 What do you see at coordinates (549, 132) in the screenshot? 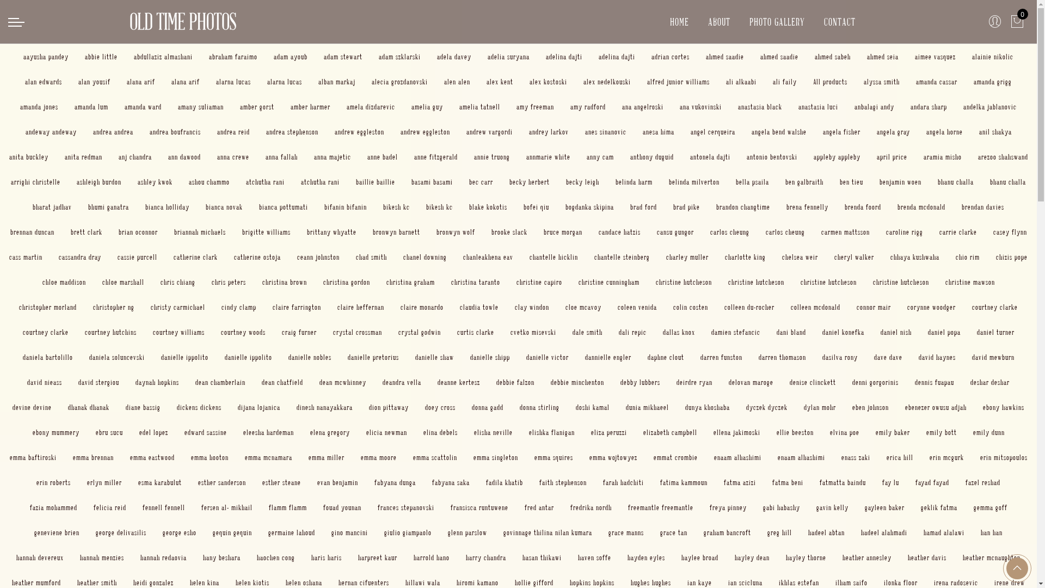
I see `andrey larkov` at bounding box center [549, 132].